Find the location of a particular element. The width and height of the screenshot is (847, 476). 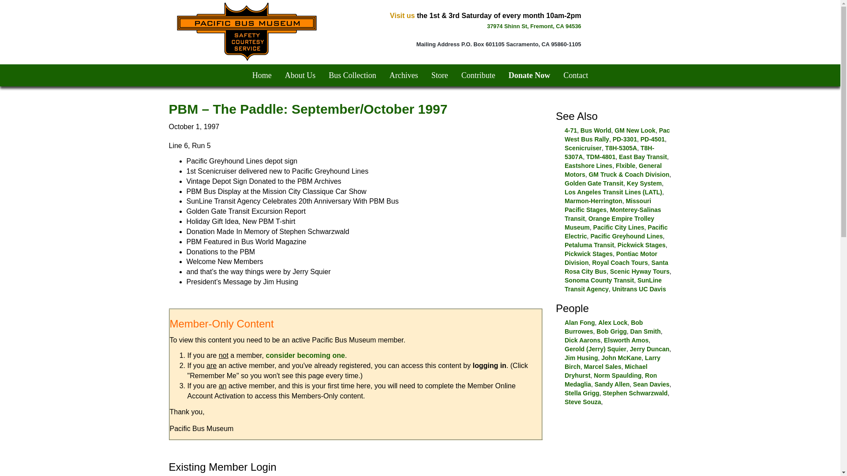

Bus Collection is located at coordinates (352, 75).